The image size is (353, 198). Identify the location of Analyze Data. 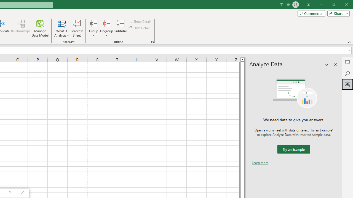
(347, 84).